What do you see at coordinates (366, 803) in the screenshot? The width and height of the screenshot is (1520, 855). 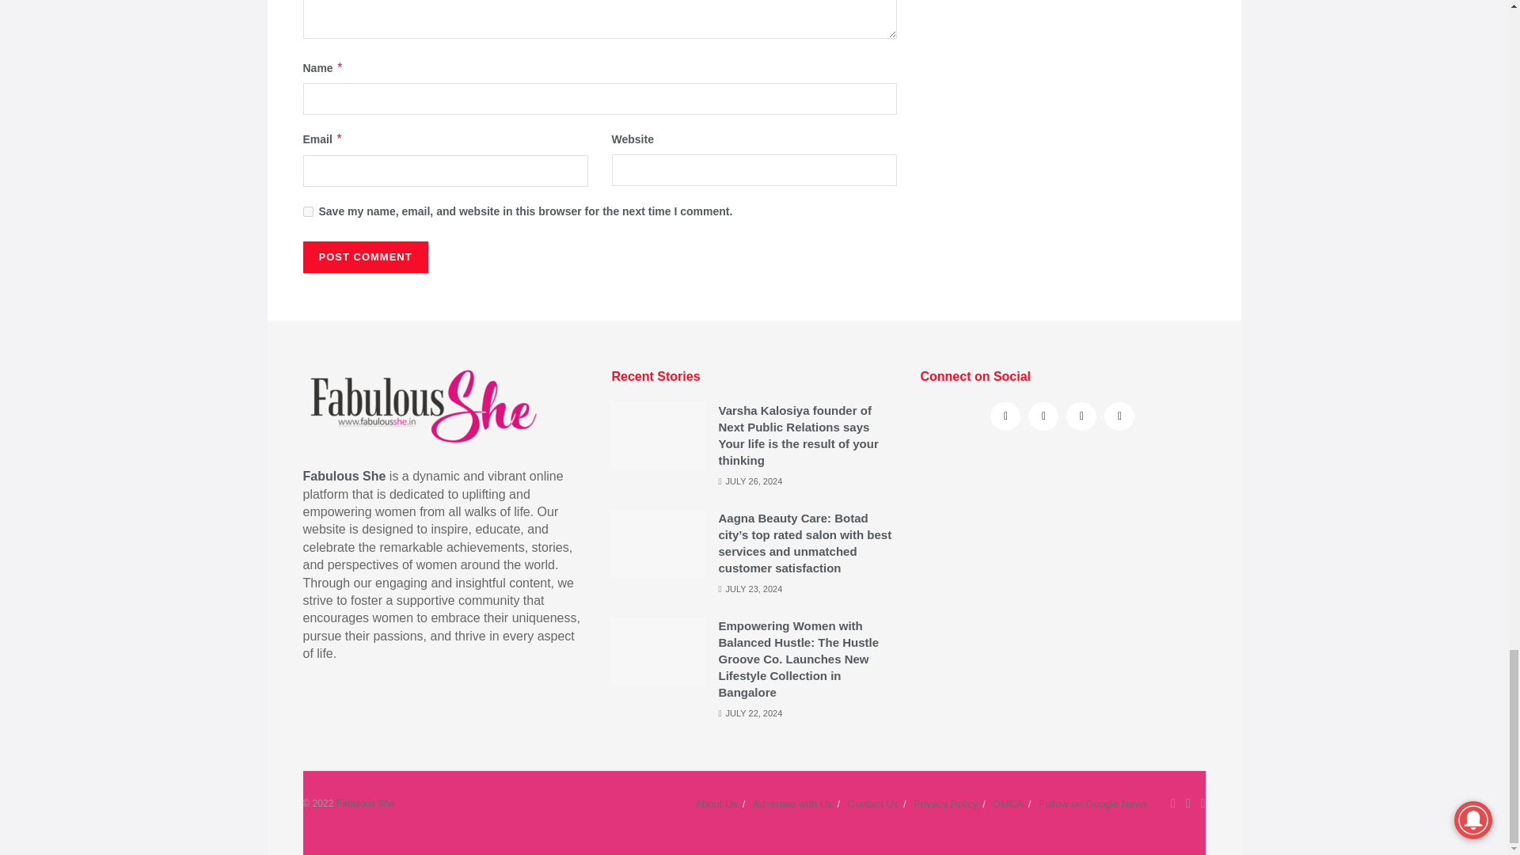 I see `Fabulous She` at bounding box center [366, 803].